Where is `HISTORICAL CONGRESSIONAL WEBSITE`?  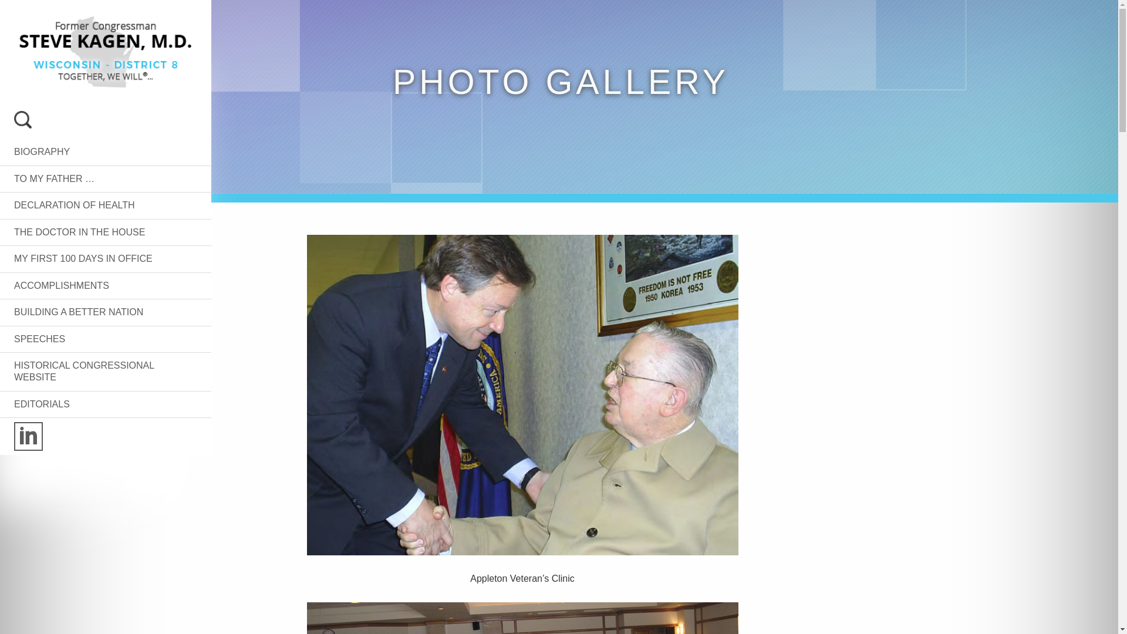
HISTORICAL CONGRESSIONAL WEBSITE is located at coordinates (84, 371).